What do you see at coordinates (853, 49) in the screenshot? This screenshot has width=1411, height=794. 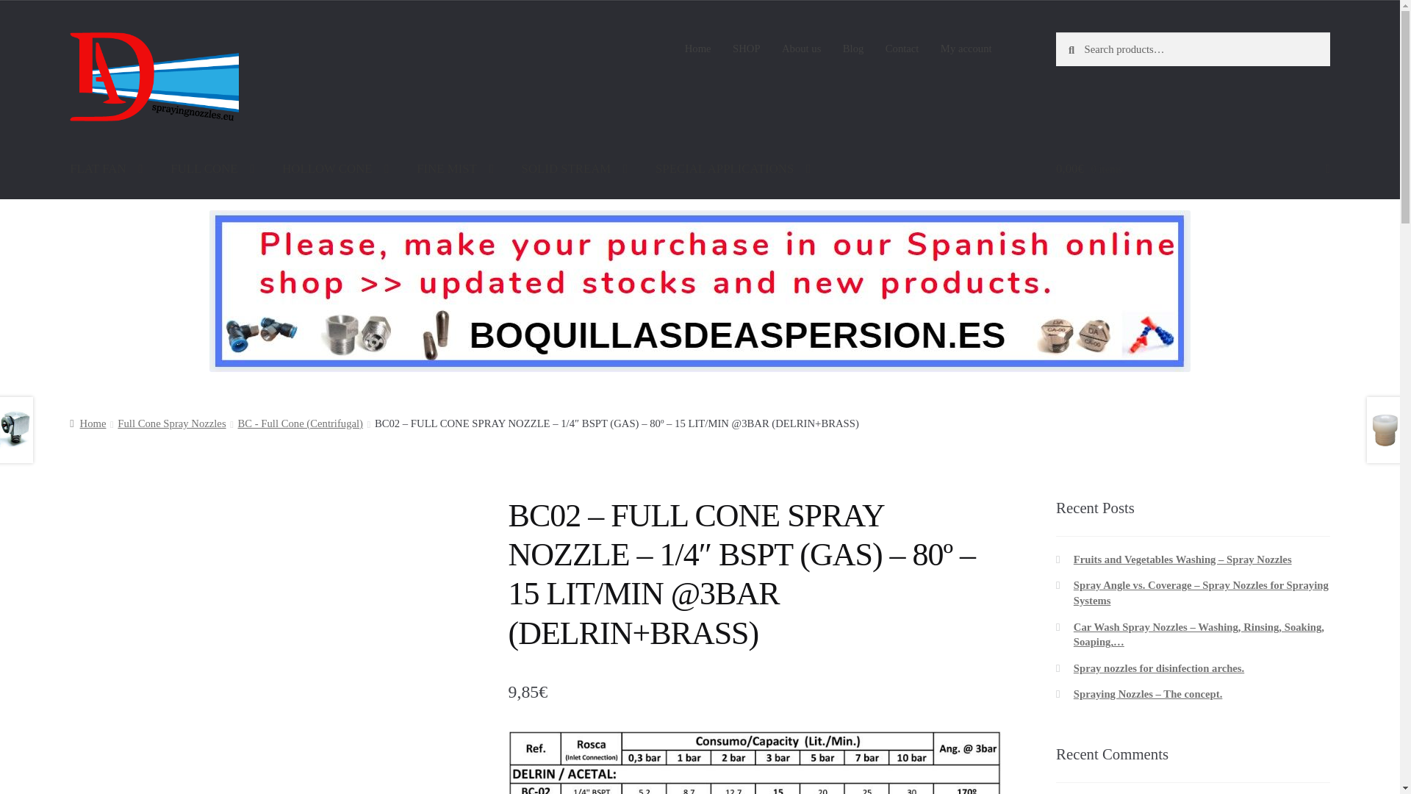 I see `Blog` at bounding box center [853, 49].